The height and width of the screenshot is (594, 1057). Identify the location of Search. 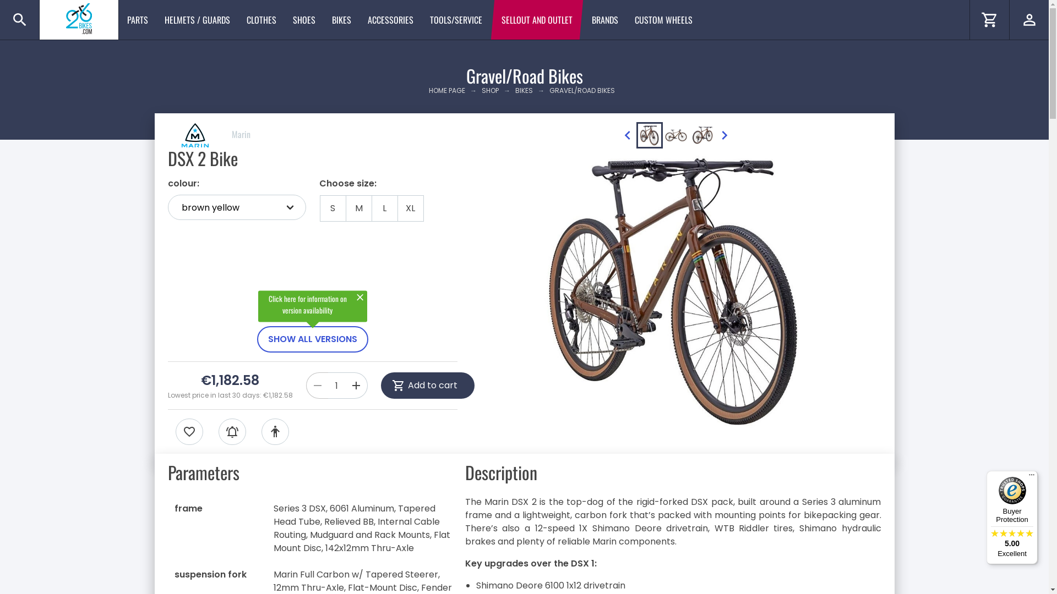
(20, 20).